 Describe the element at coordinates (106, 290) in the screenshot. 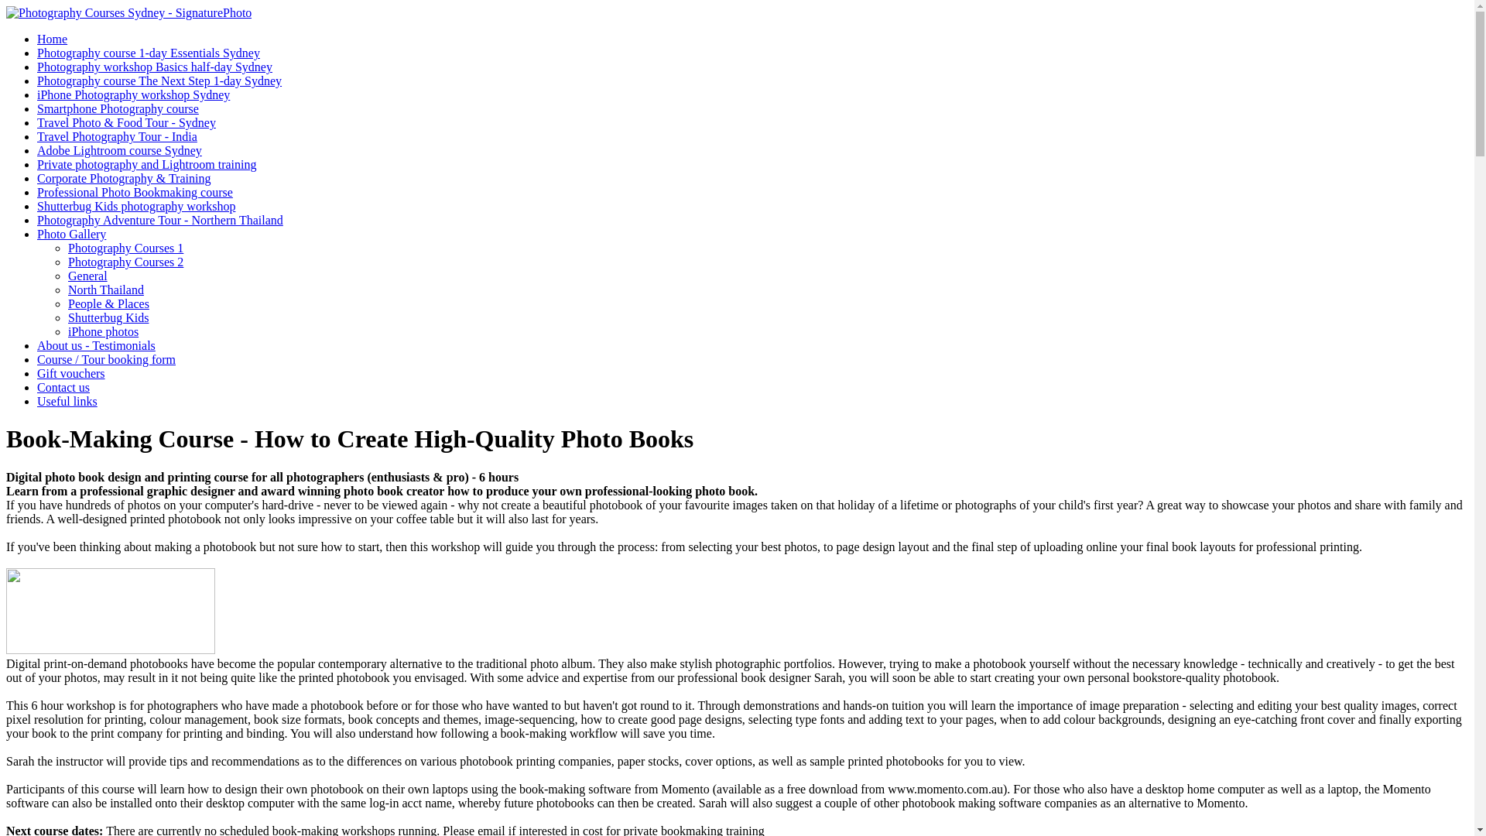

I see `North Thailand` at that location.